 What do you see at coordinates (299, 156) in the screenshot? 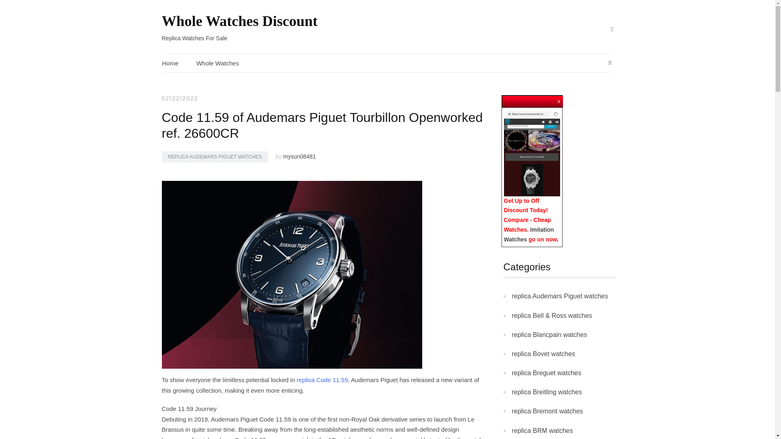
I see `mysun08481` at bounding box center [299, 156].